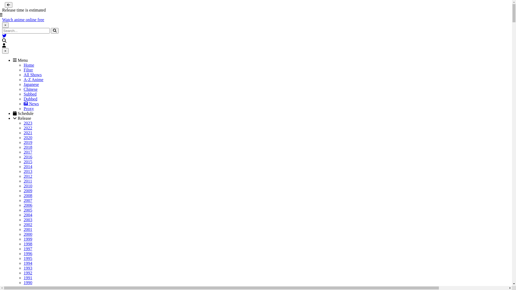  What do you see at coordinates (28, 186) in the screenshot?
I see `2010` at bounding box center [28, 186].